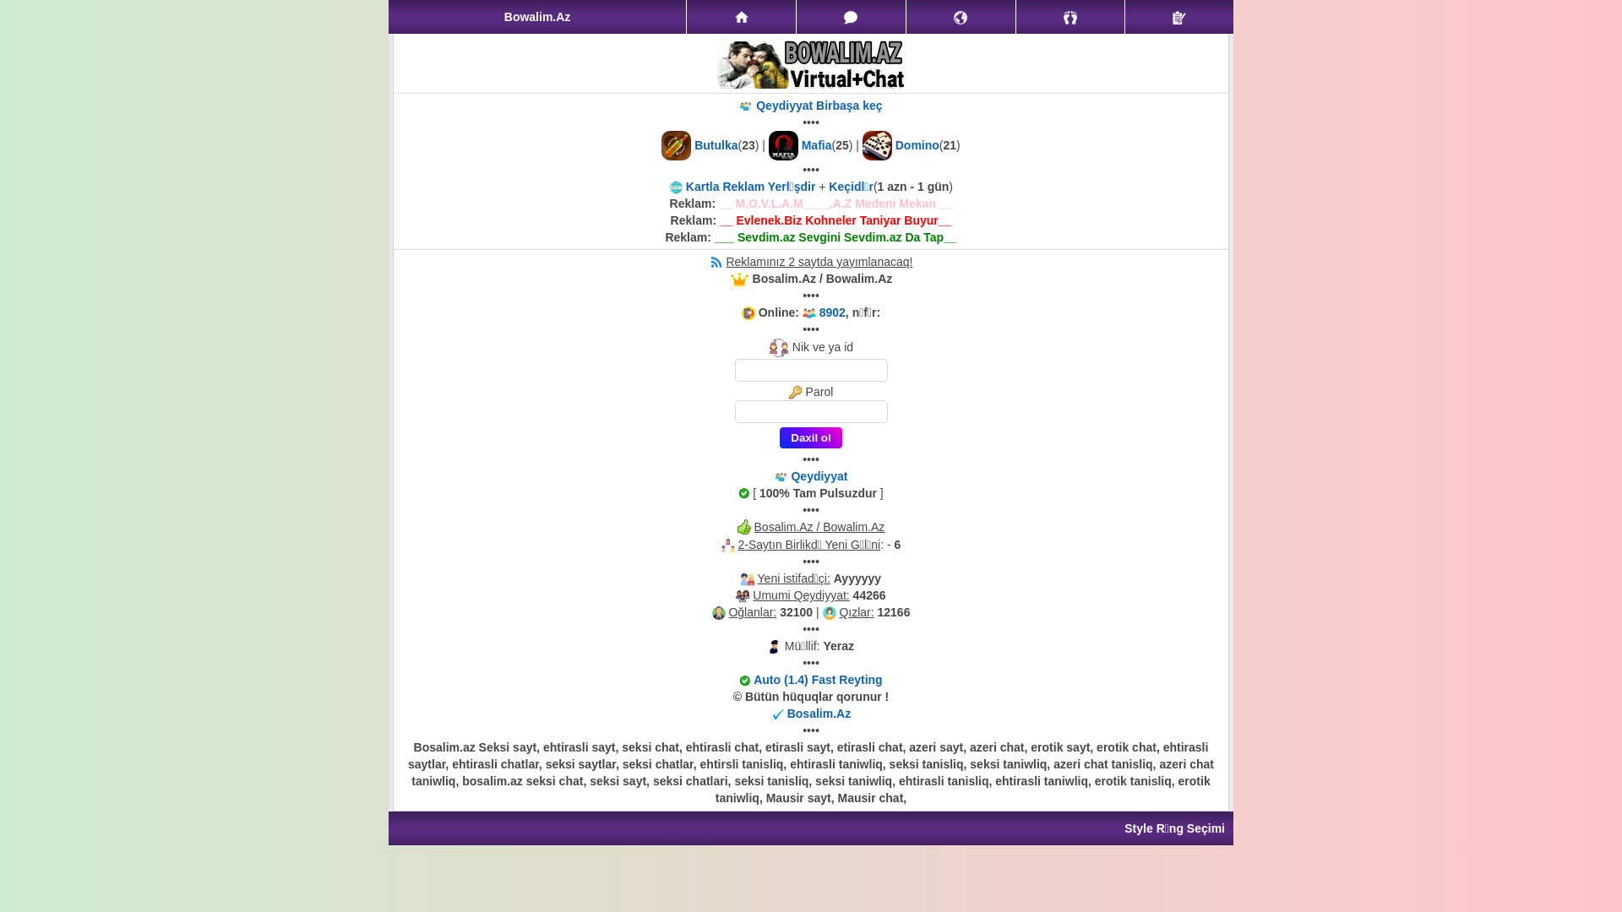 The image size is (1622, 912). What do you see at coordinates (811, 370) in the screenshot?
I see `nick` at bounding box center [811, 370].